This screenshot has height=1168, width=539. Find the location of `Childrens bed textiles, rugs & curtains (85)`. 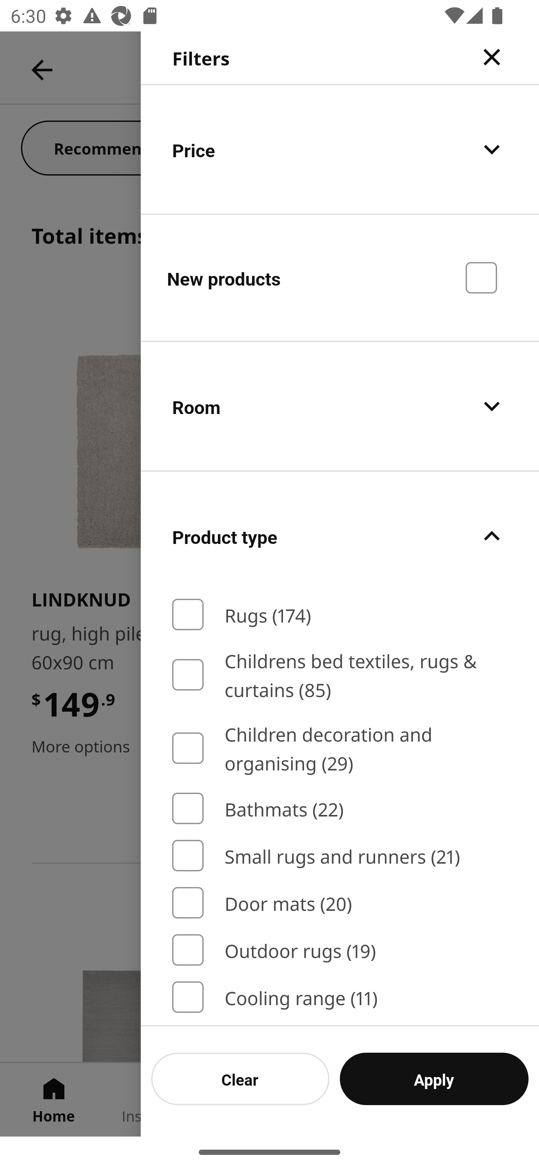

Childrens bed textiles, rugs & curtains (85) is located at coordinates (340, 675).